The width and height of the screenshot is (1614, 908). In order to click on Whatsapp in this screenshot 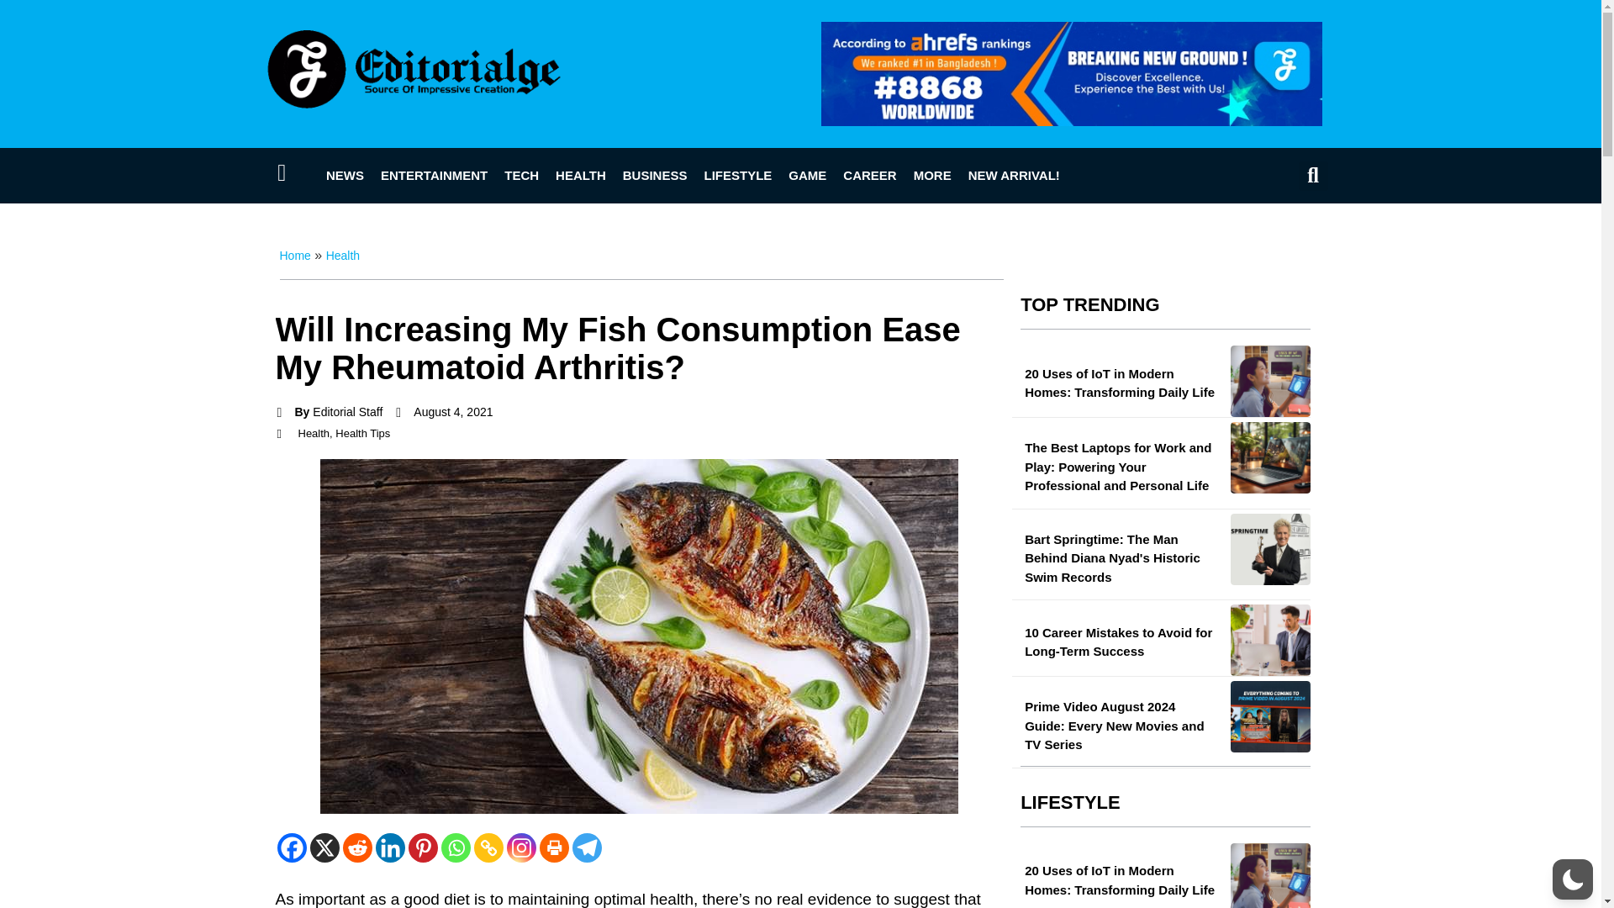, I will do `click(455, 847)`.